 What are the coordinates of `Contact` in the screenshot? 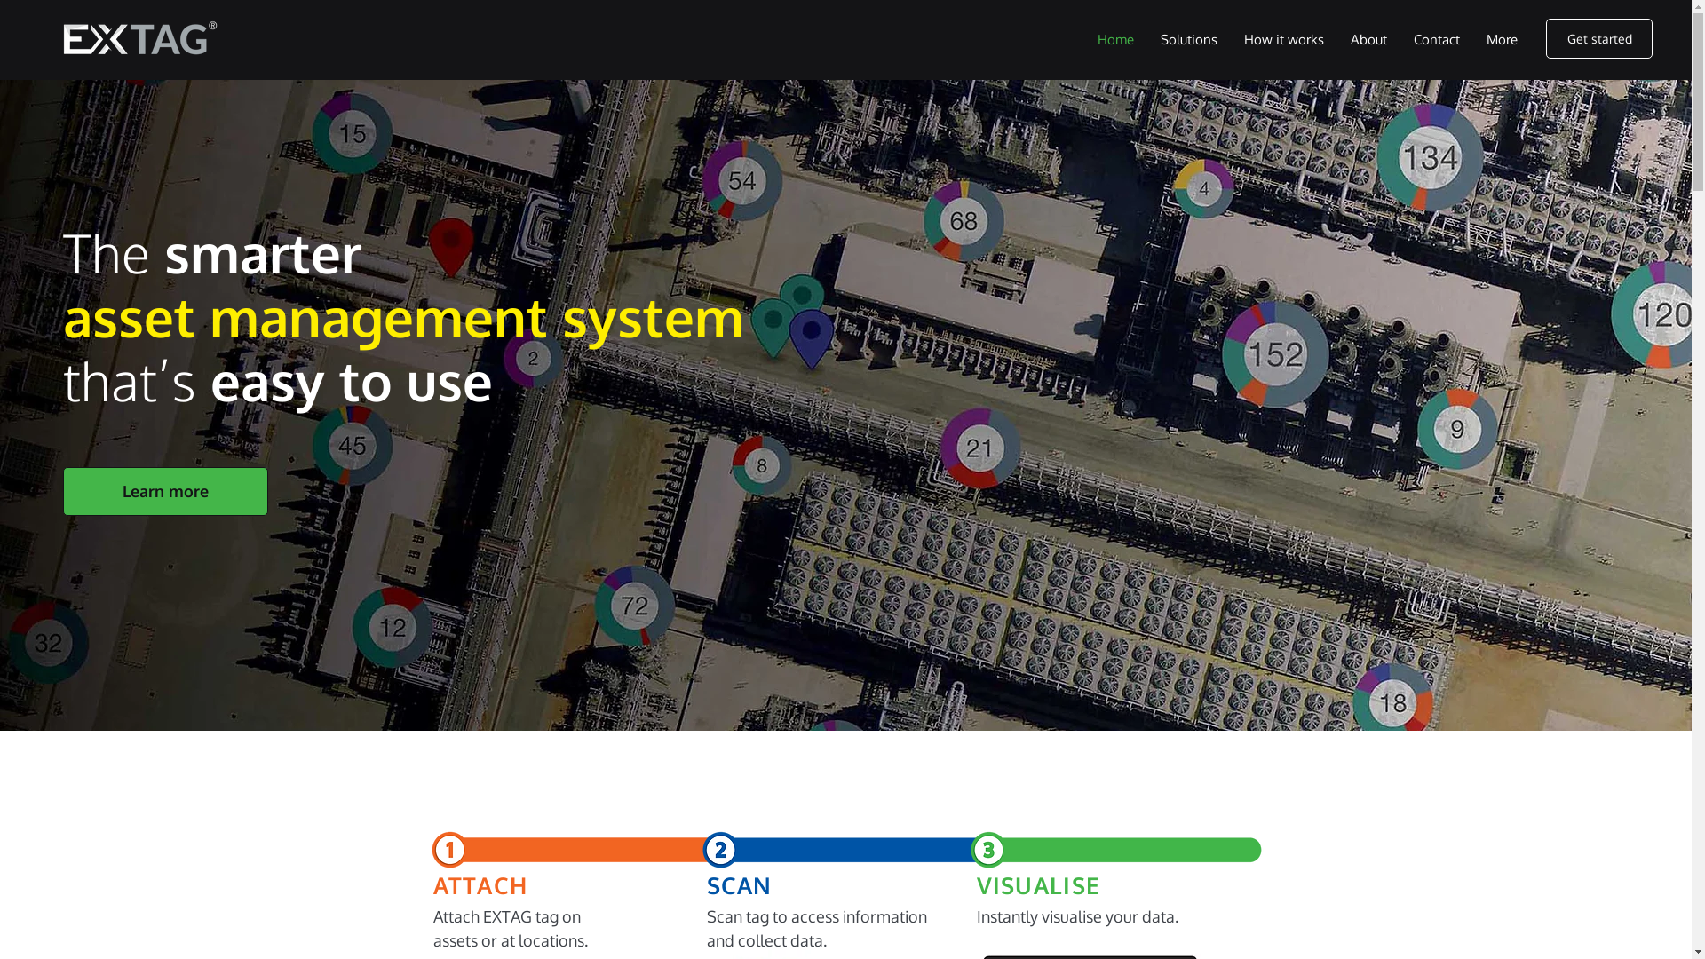 It's located at (1437, 40).